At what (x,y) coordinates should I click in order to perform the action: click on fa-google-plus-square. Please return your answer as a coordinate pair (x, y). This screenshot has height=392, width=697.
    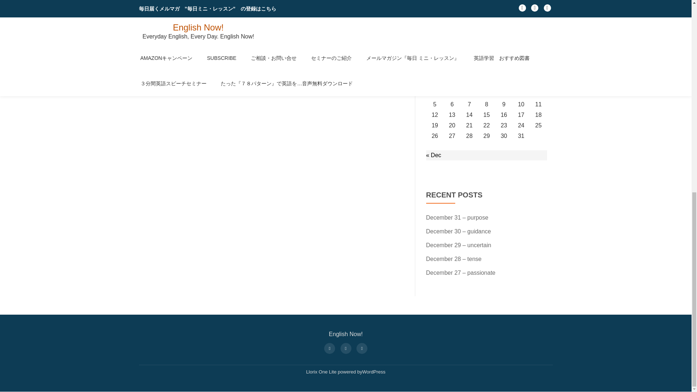
    Looking at the image, I should click on (362, 348).